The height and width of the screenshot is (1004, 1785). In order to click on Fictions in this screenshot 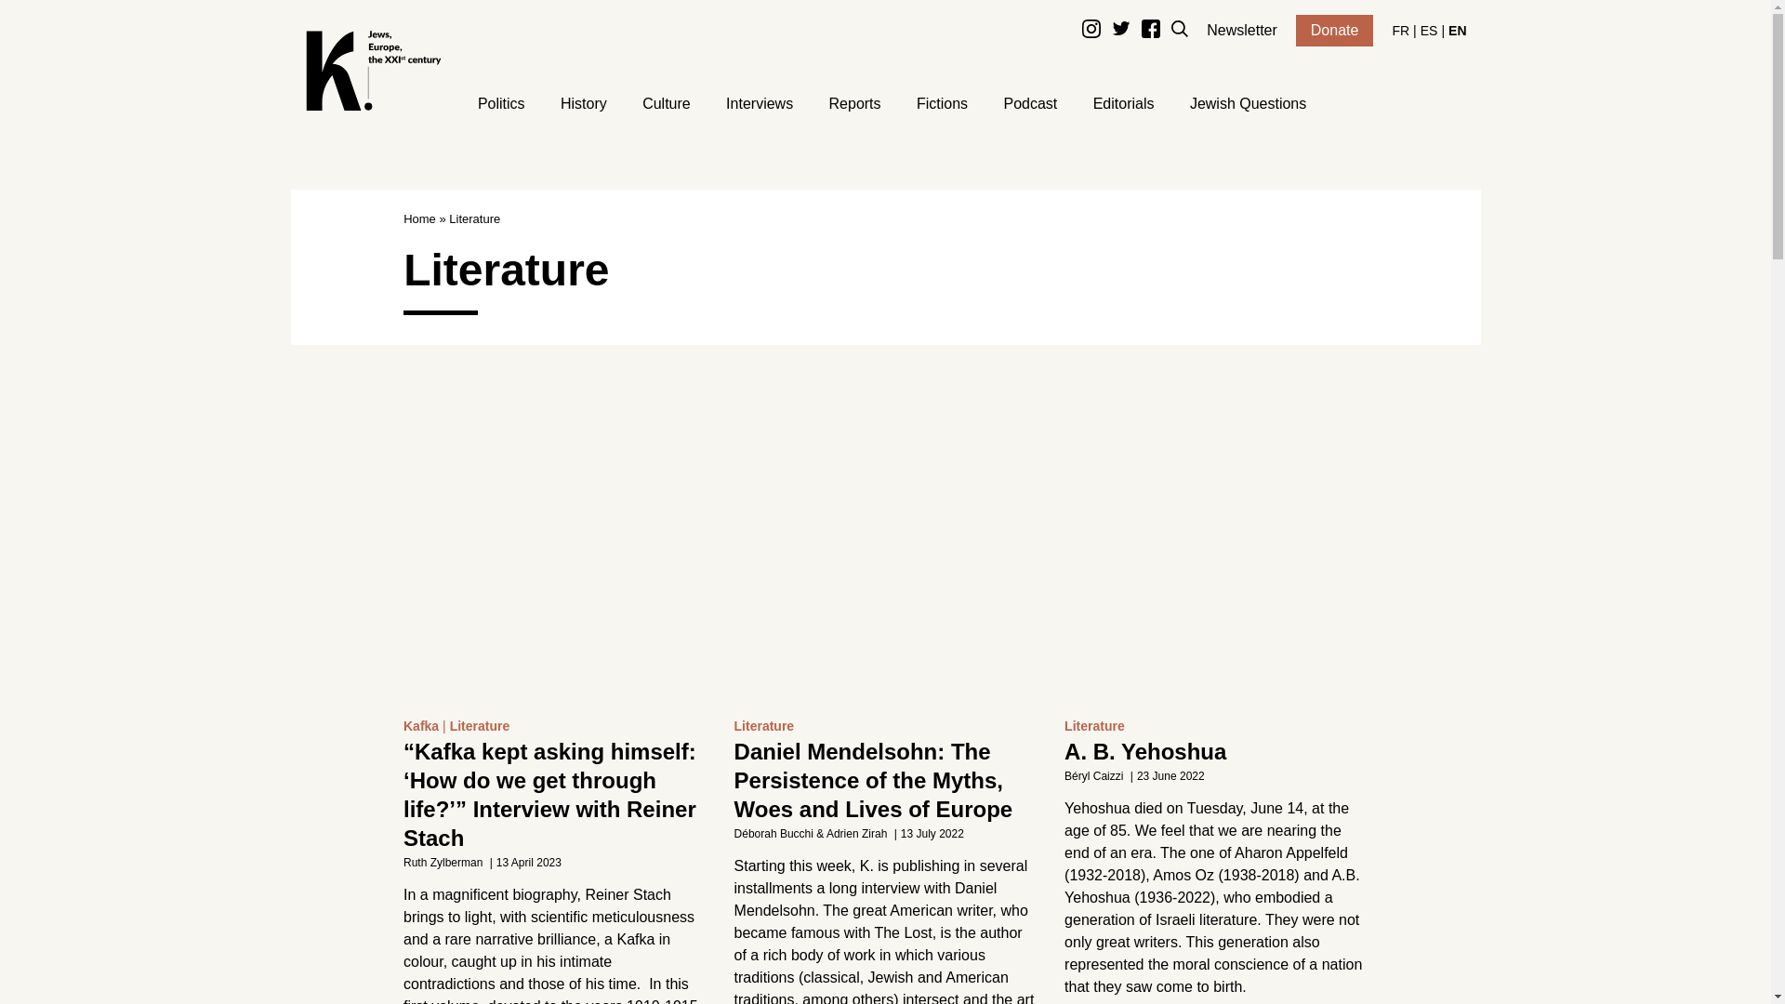, I will do `click(942, 106)`.